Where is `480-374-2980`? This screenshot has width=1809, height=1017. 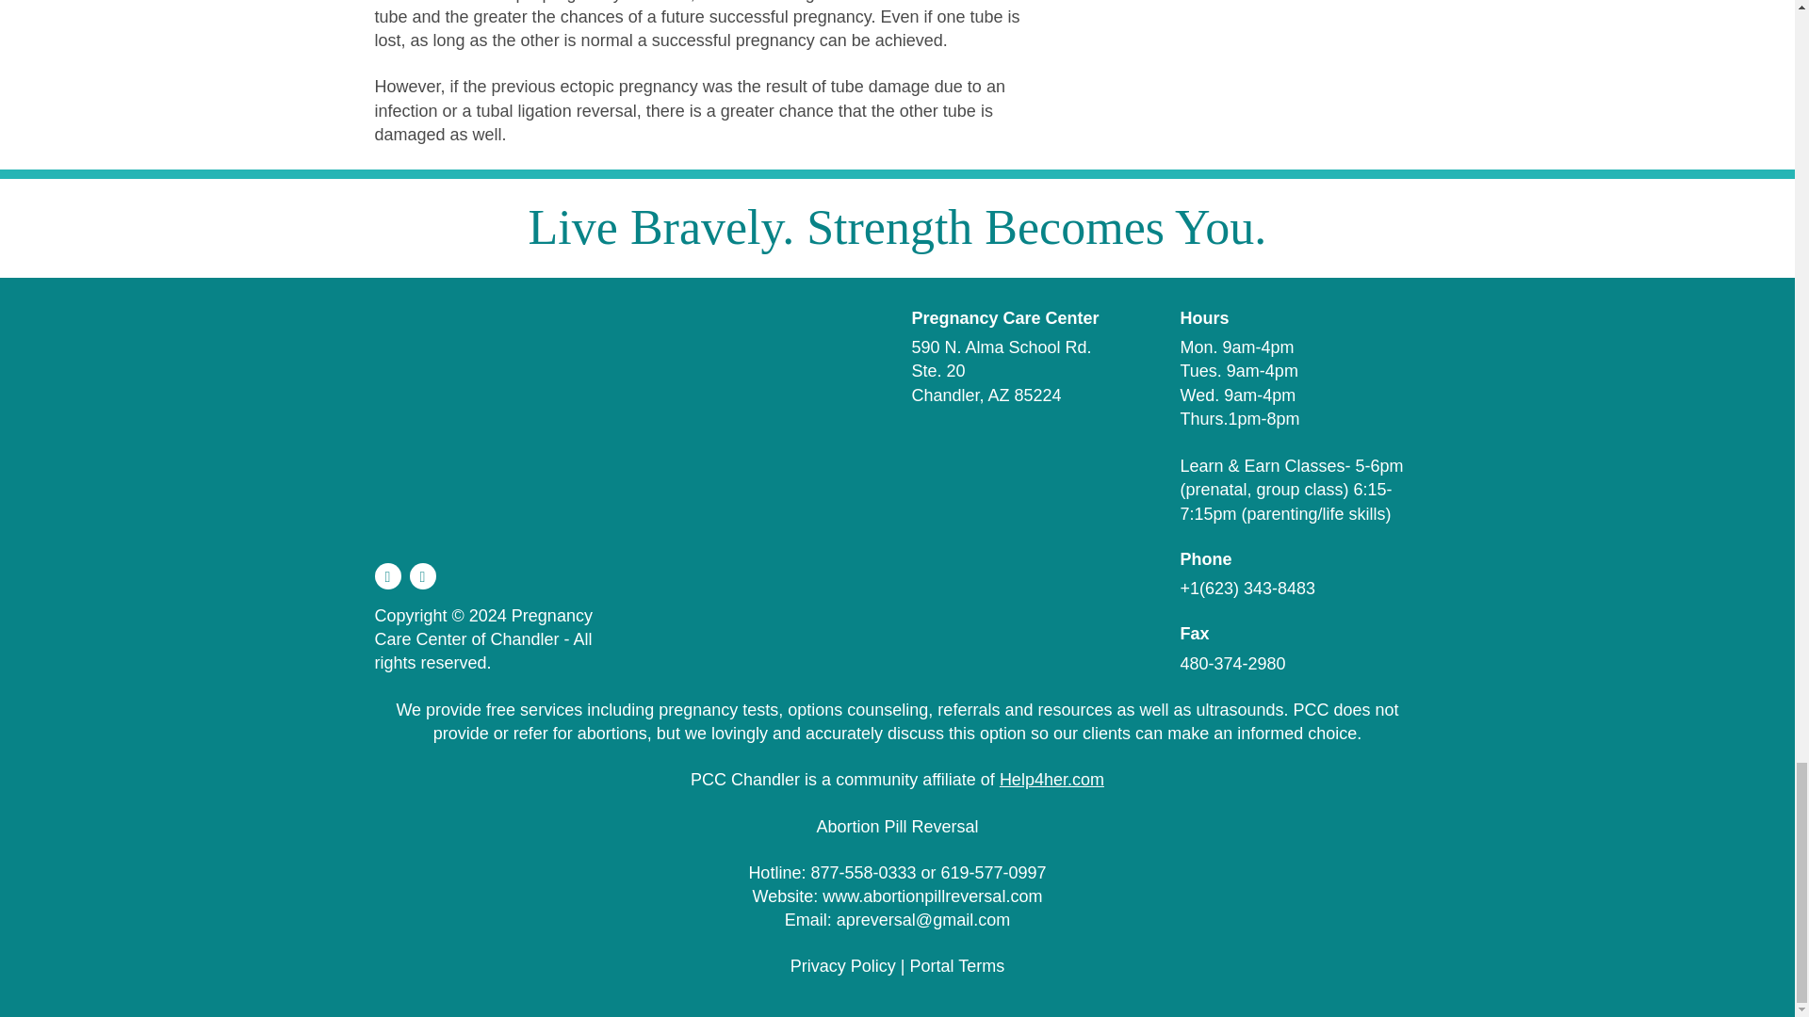
480-374-2980 is located at coordinates (1231, 663).